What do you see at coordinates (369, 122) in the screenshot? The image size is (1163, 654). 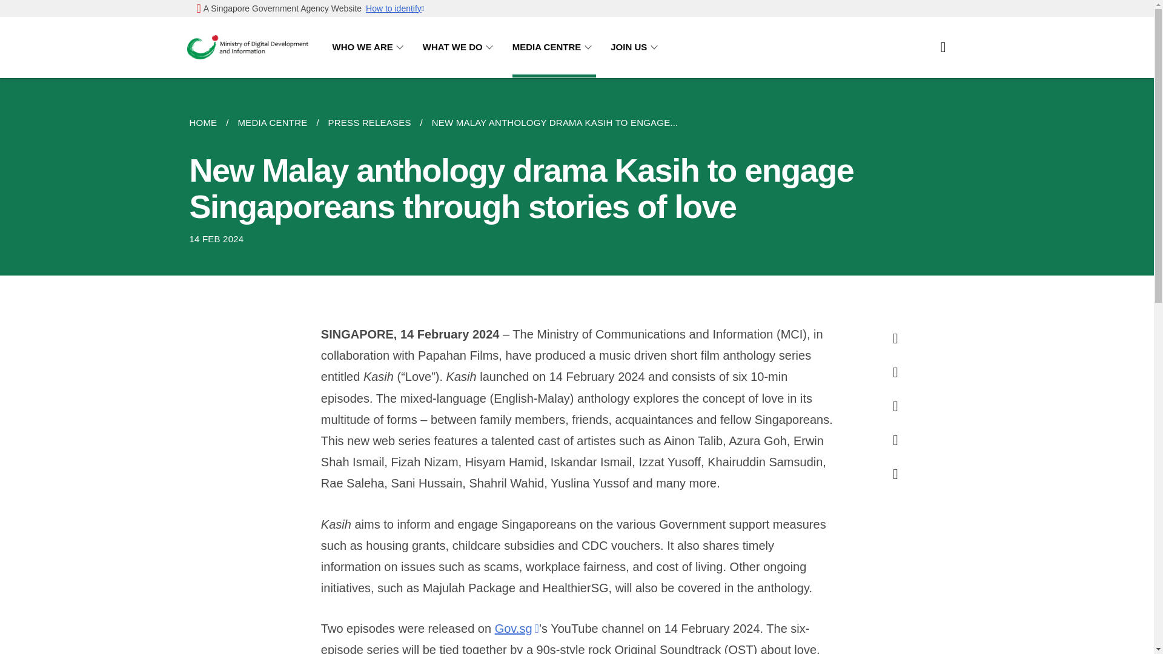 I see `PRESS RELEASES` at bounding box center [369, 122].